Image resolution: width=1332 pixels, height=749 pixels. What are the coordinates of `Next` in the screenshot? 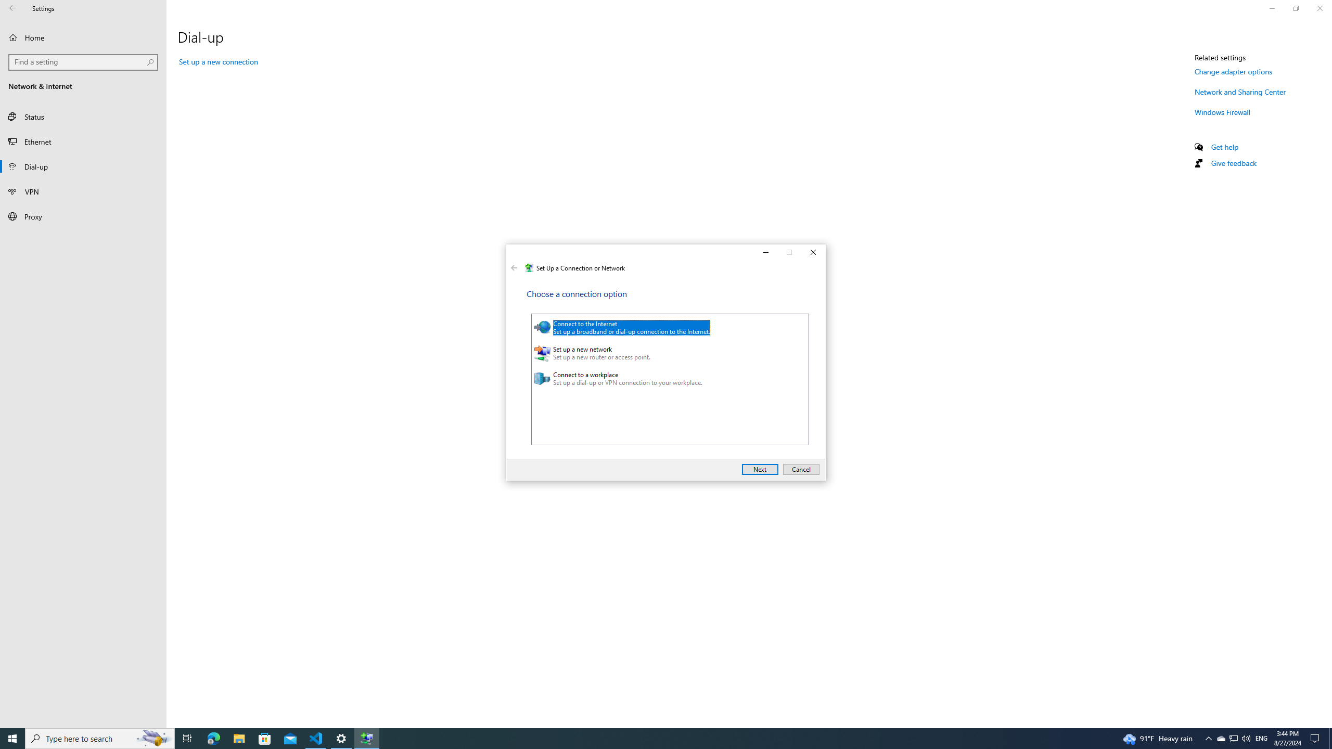 It's located at (760, 469).